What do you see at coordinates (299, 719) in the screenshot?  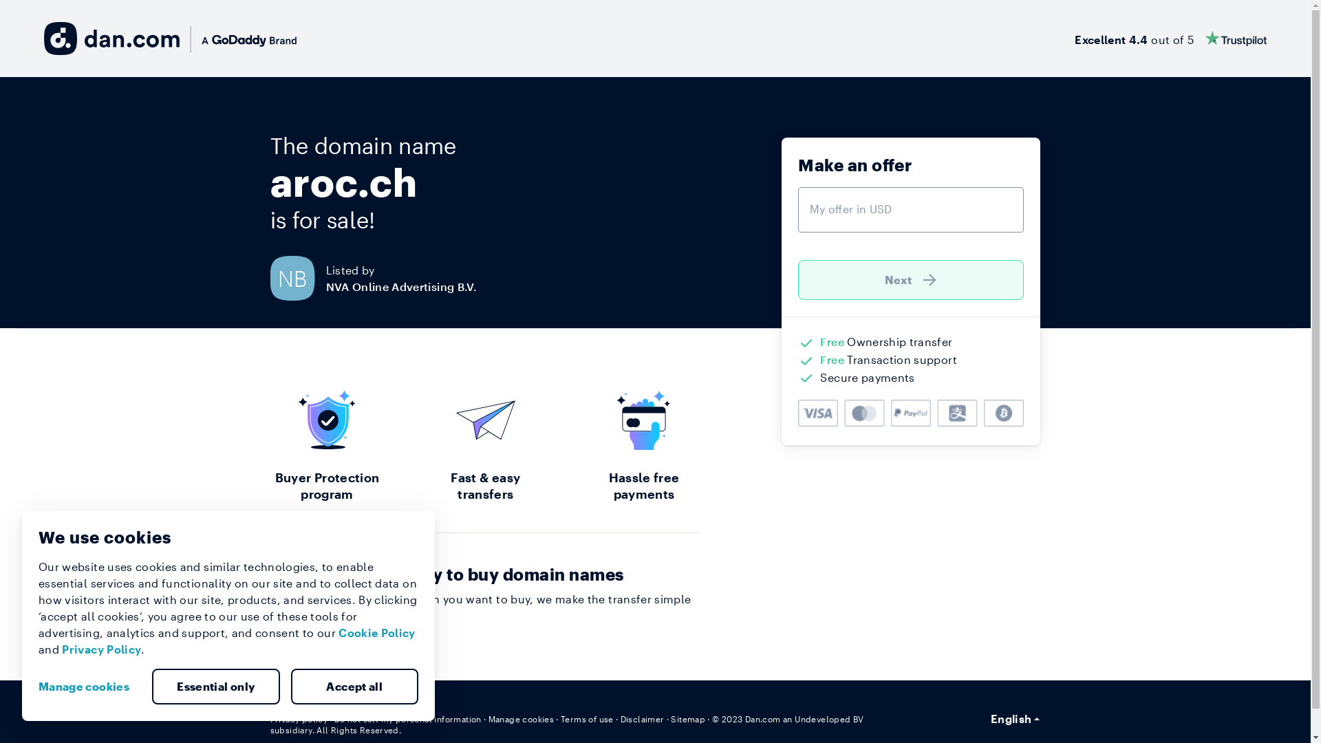 I see `Privacy policy` at bounding box center [299, 719].